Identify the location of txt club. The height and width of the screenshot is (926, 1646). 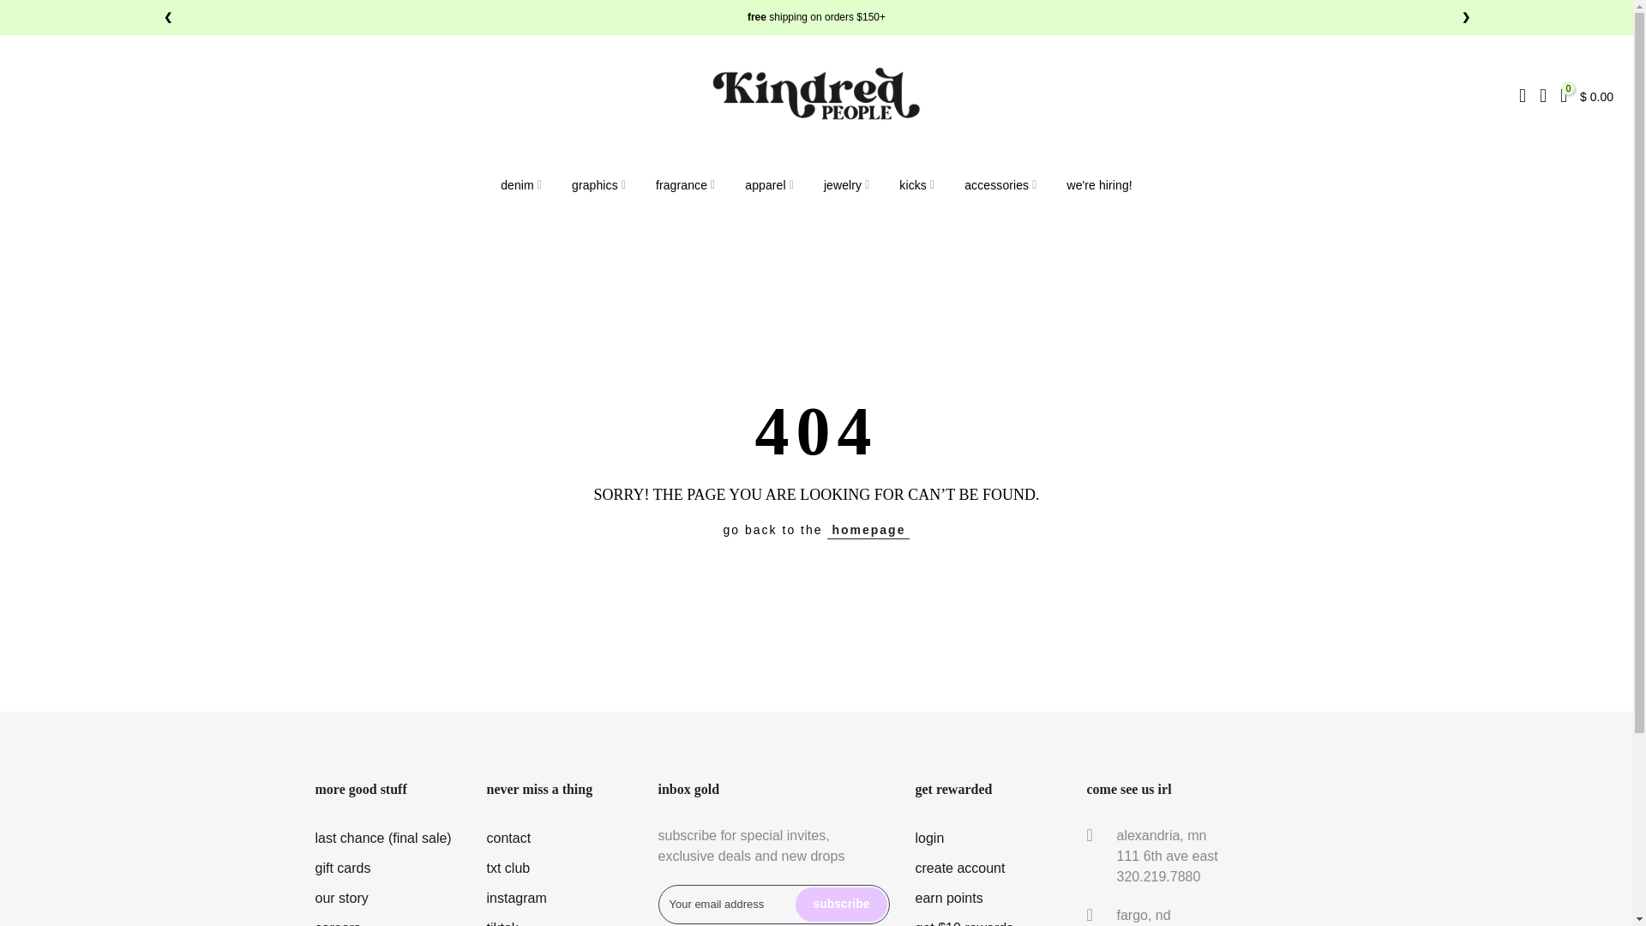
(508, 868).